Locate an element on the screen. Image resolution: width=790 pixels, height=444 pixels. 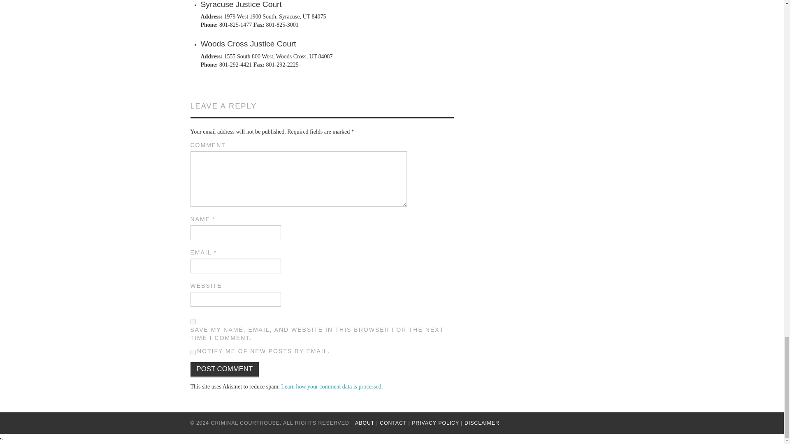
yes is located at coordinates (193, 321).